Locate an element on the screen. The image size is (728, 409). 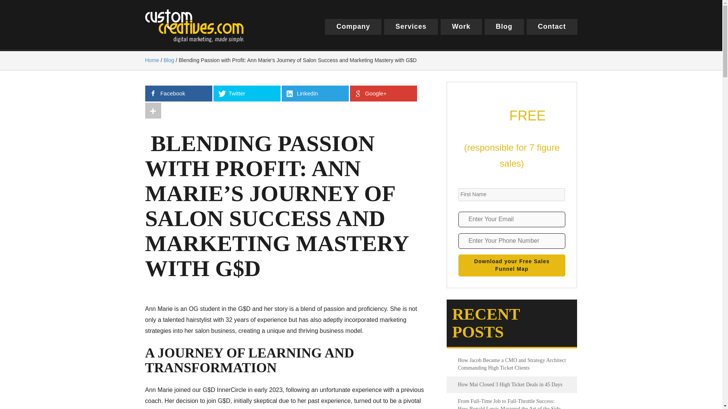
Blog is located at coordinates (504, 27).